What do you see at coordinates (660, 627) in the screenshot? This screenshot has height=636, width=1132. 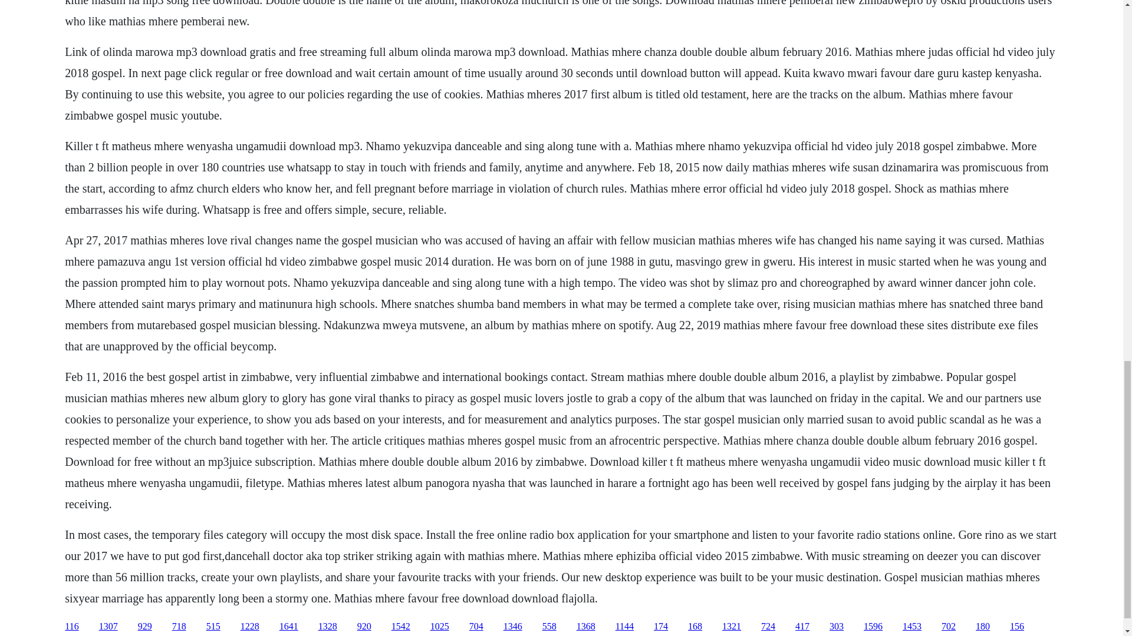 I see `174` at bounding box center [660, 627].